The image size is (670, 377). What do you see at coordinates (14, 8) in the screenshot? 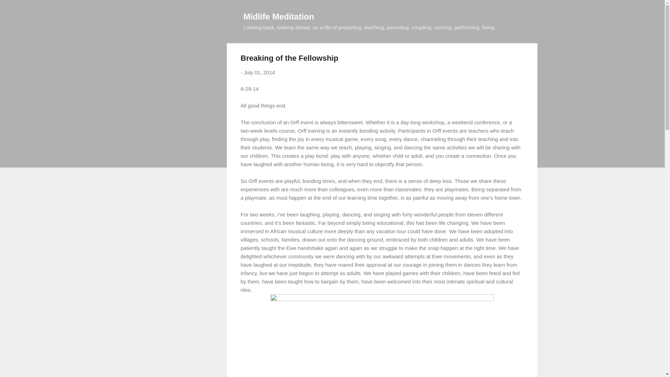
I see `Search` at bounding box center [14, 8].